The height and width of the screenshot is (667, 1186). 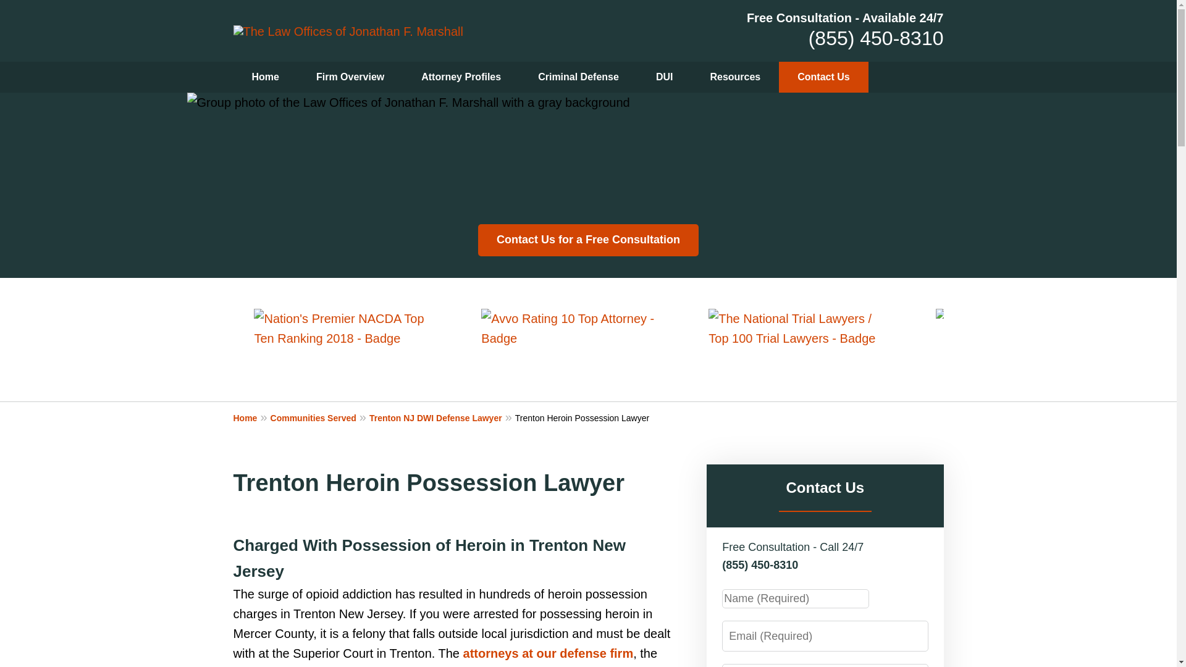 What do you see at coordinates (823, 77) in the screenshot?
I see `Contact Us` at bounding box center [823, 77].